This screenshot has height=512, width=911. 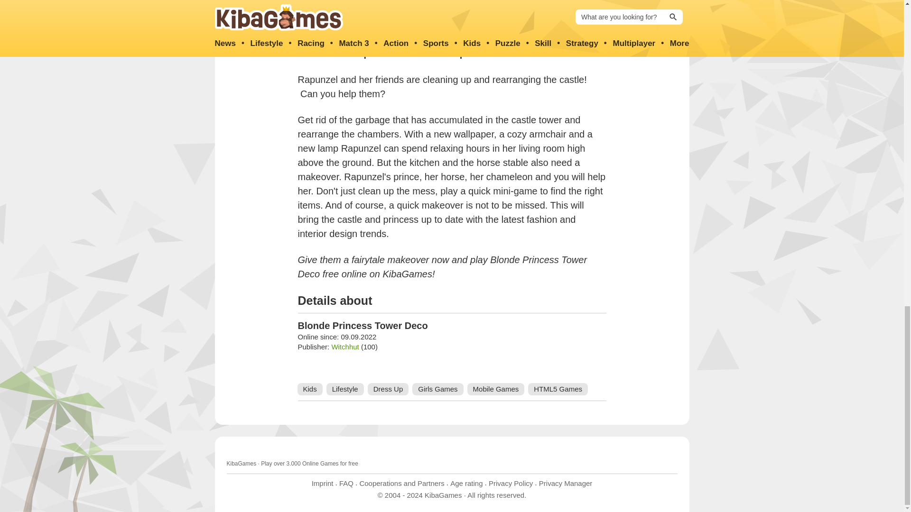 I want to click on Witchhut, so click(x=345, y=346).